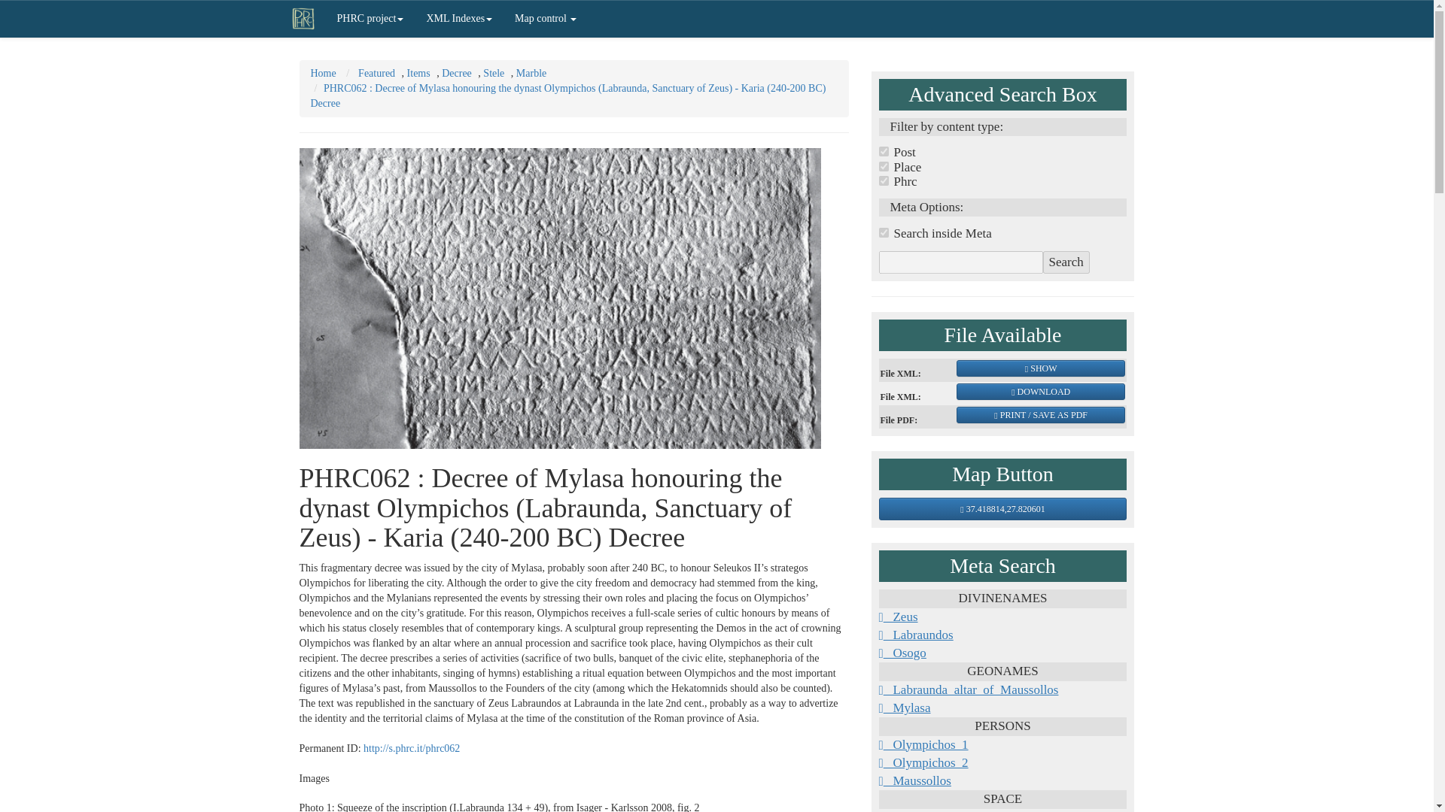 This screenshot has width=1445, height=812. What do you see at coordinates (884, 152) in the screenshot?
I see `post` at bounding box center [884, 152].